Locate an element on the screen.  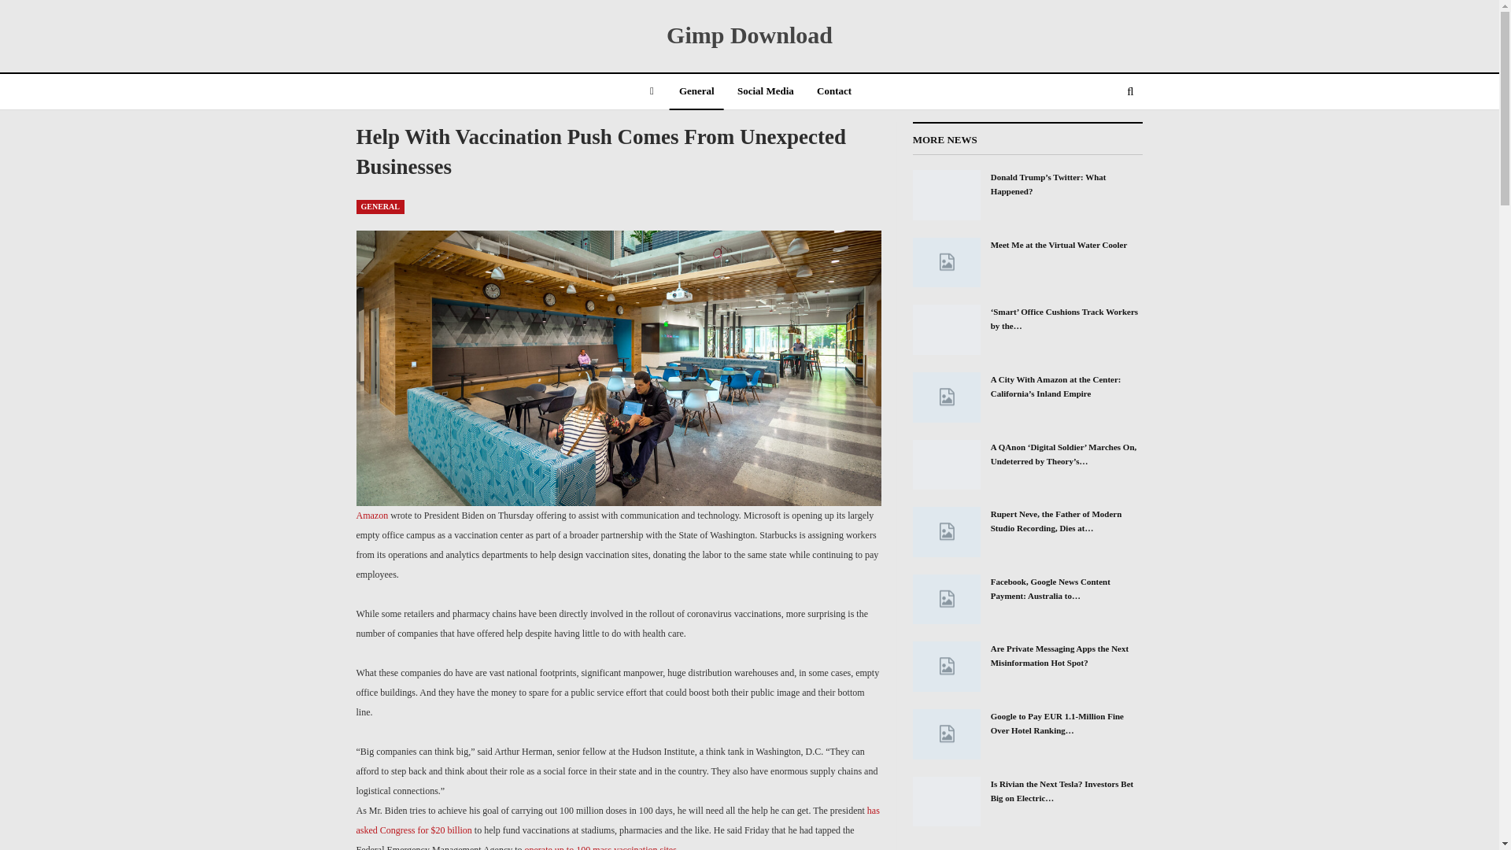
operate up to 100 mass vaccination sites is located at coordinates (600, 847).